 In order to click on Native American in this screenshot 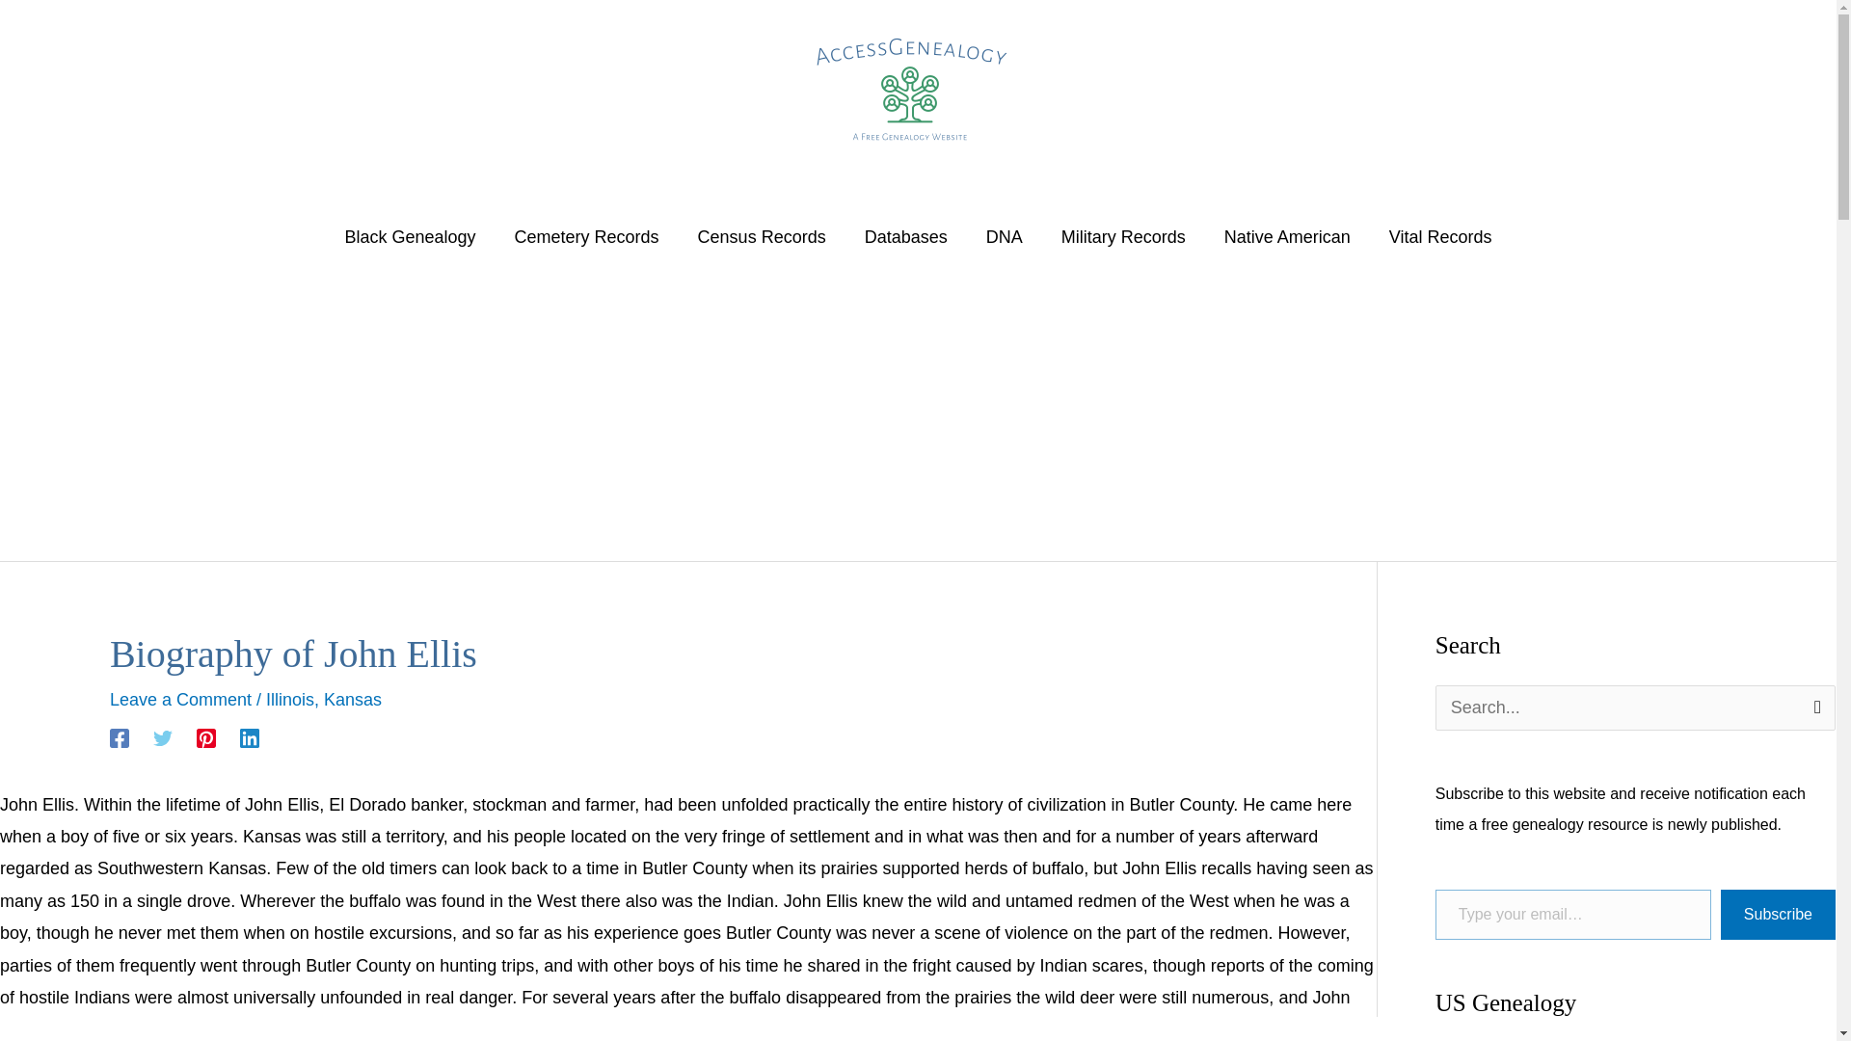, I will do `click(1286, 236)`.